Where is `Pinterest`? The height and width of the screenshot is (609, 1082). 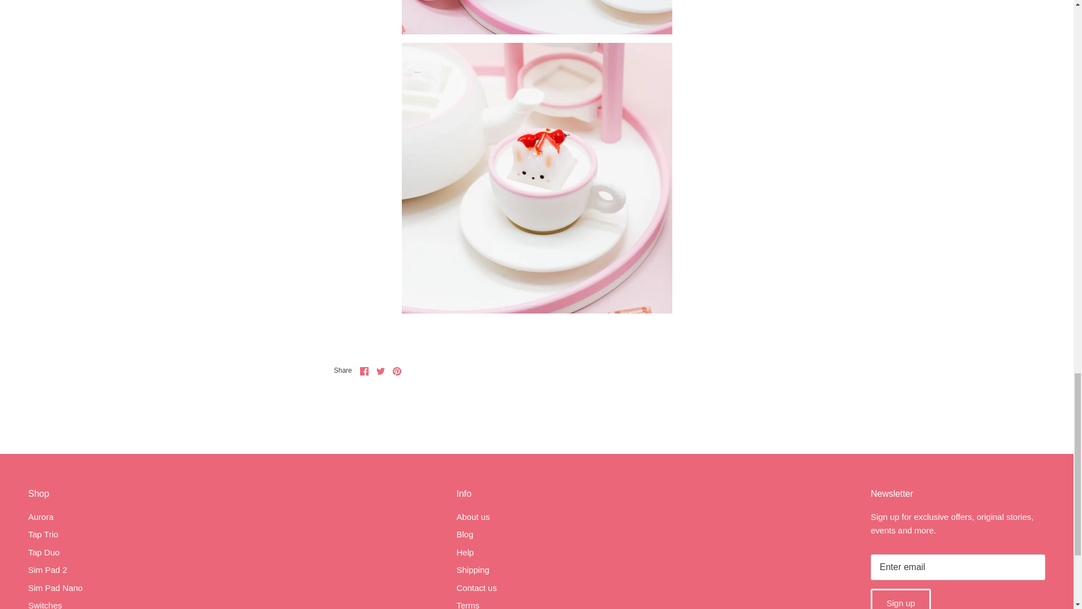 Pinterest is located at coordinates (397, 371).